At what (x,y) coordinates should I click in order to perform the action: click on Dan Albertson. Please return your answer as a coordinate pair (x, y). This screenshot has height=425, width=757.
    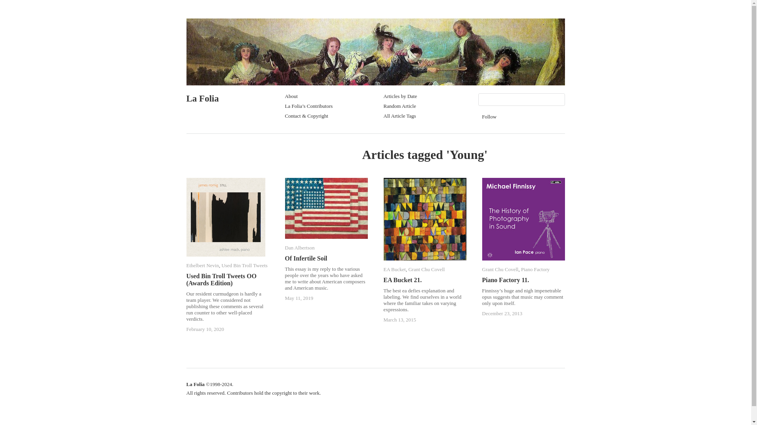
    Looking at the image, I should click on (299, 248).